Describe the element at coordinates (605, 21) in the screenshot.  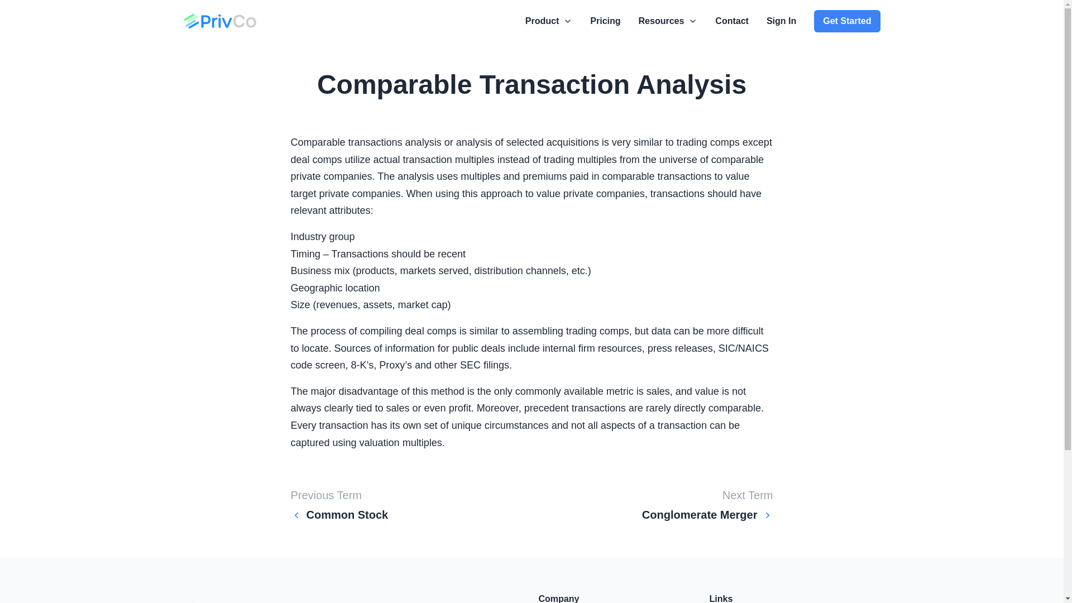
I see `Pricing` at that location.